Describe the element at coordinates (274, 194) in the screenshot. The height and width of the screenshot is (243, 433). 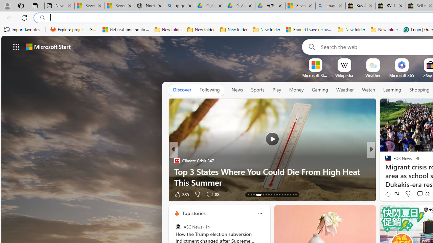
I see `AutomationID: tab-21` at that location.